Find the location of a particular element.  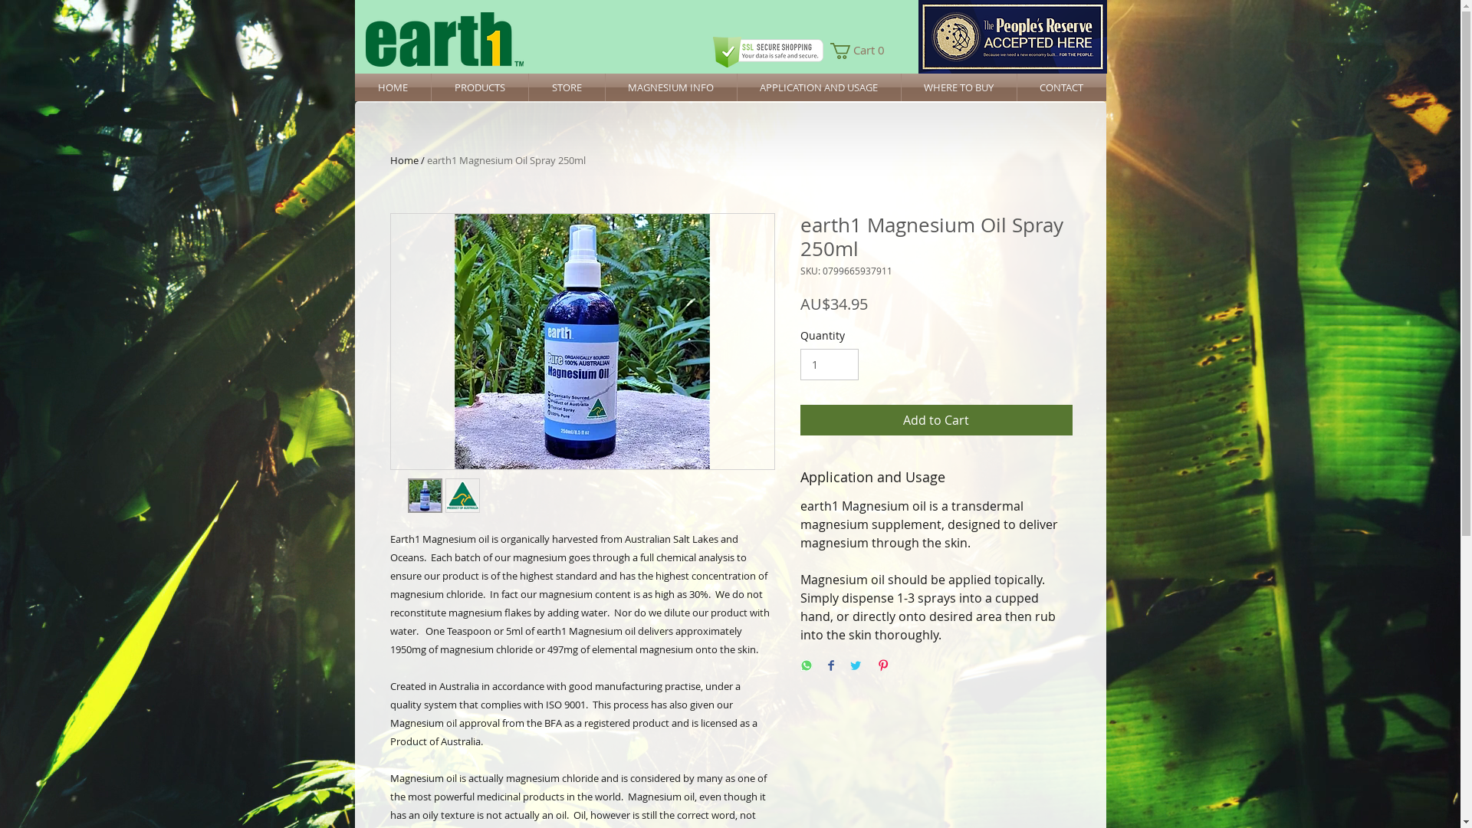

Add to Cart is located at coordinates (937, 420).